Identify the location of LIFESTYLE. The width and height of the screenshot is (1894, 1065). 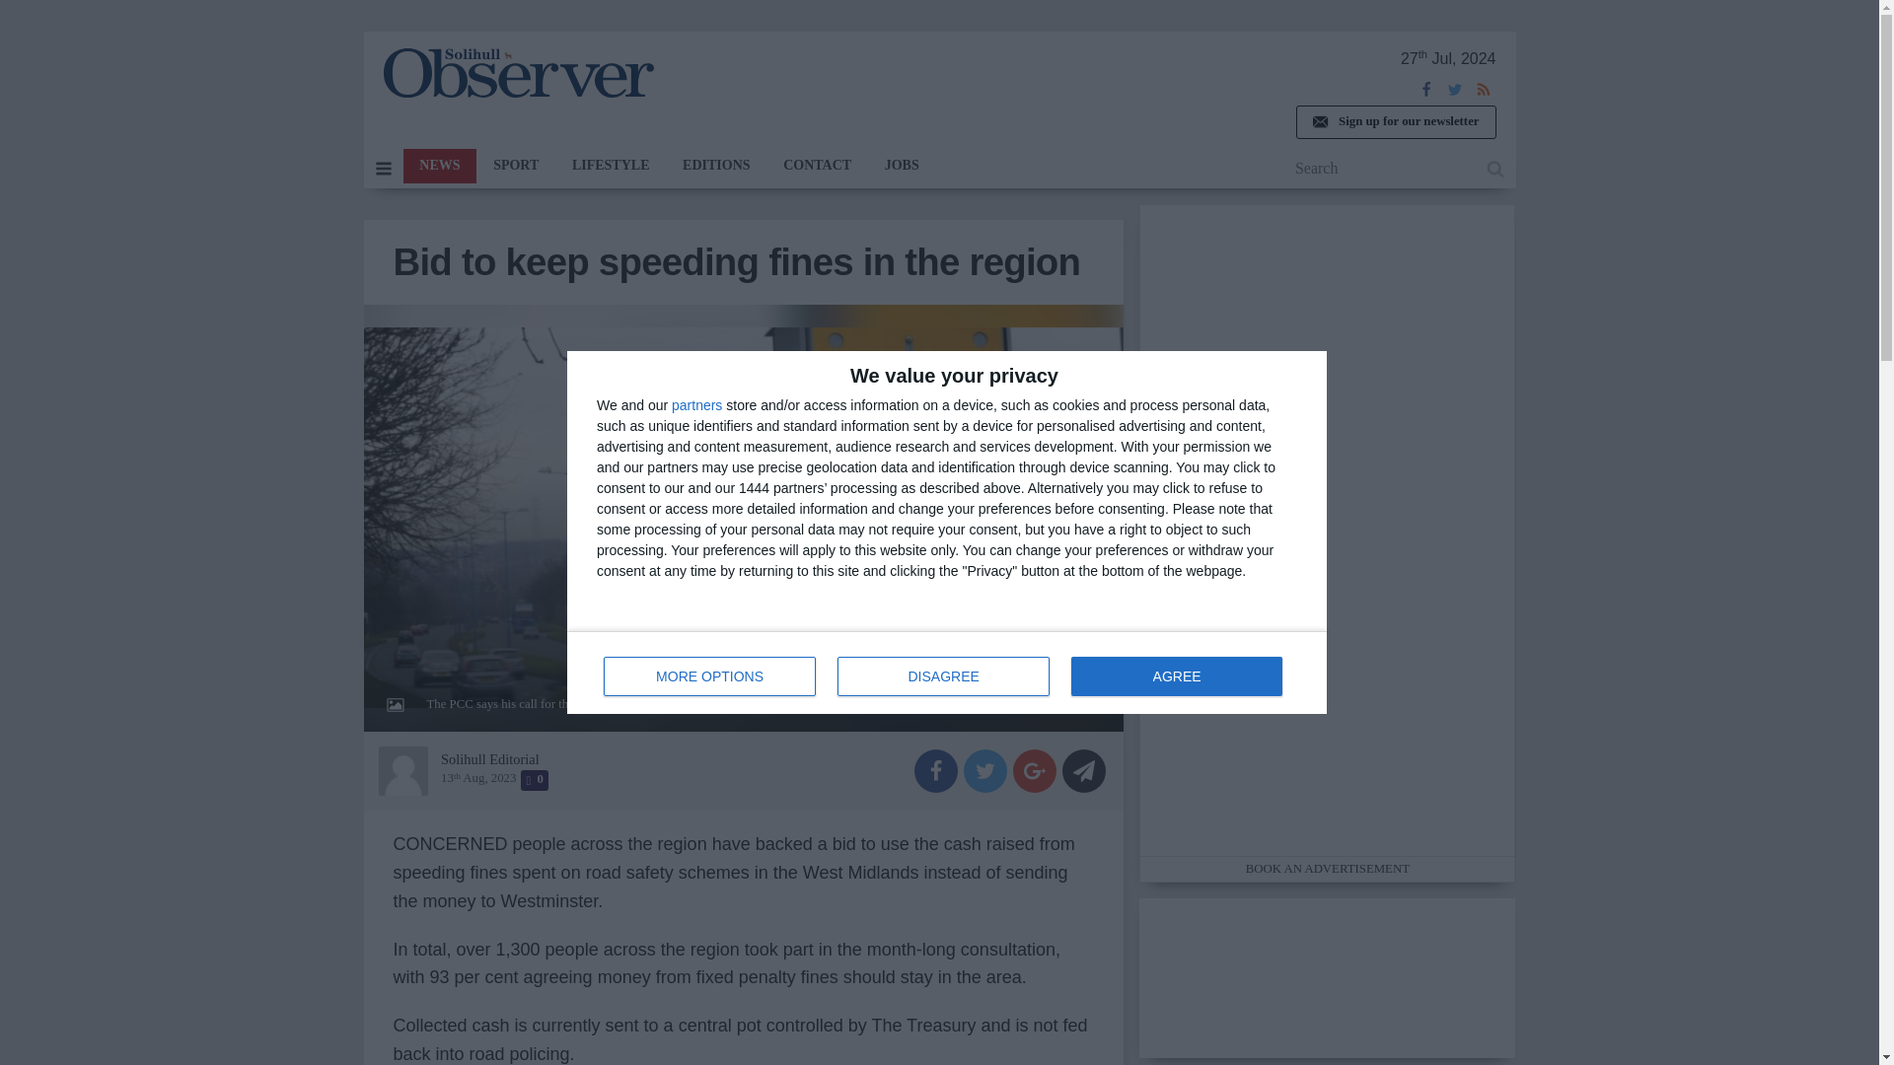
(610, 166).